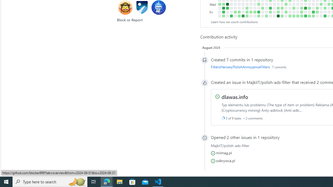 This screenshot has height=187, width=333. I want to click on 2 contributions on March 21st., so click(262, 8).